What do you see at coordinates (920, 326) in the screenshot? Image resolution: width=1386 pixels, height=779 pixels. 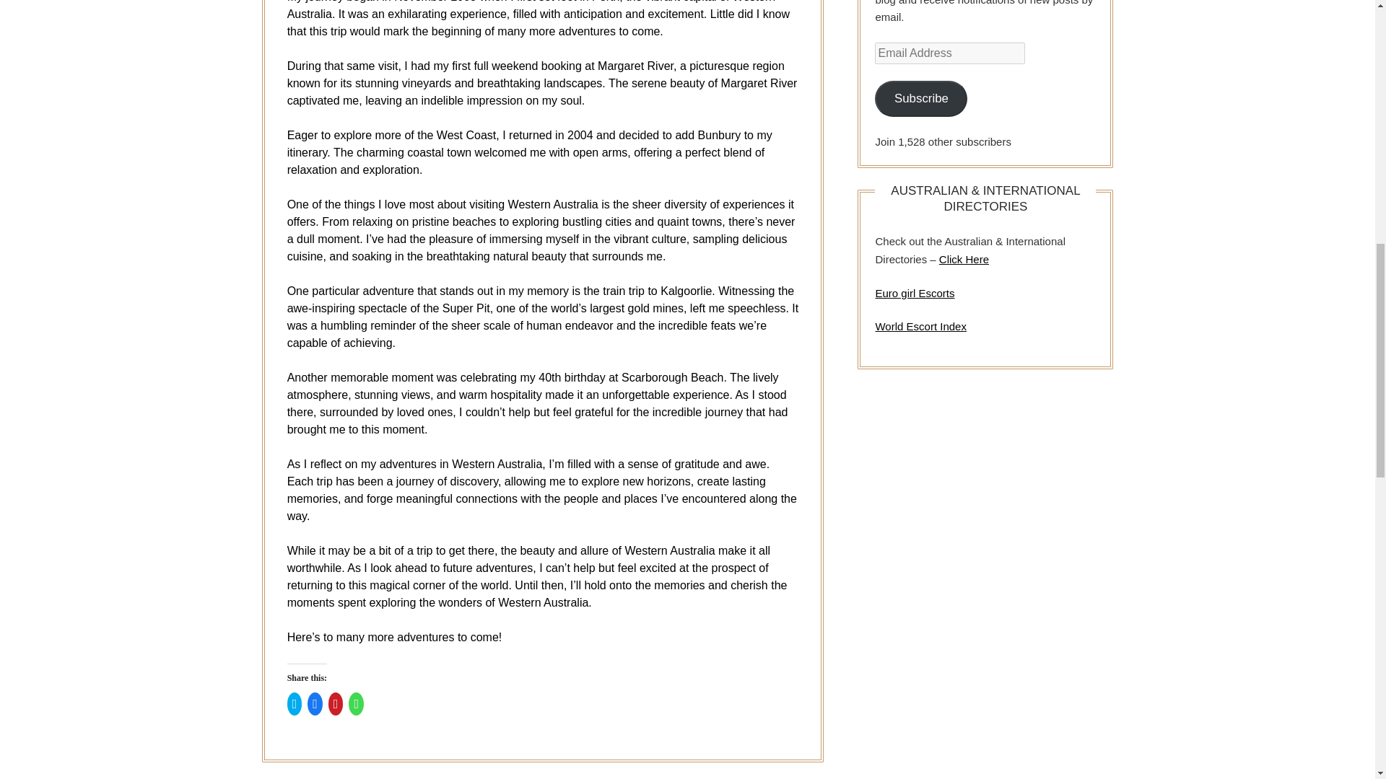 I see `World Escort Index` at bounding box center [920, 326].